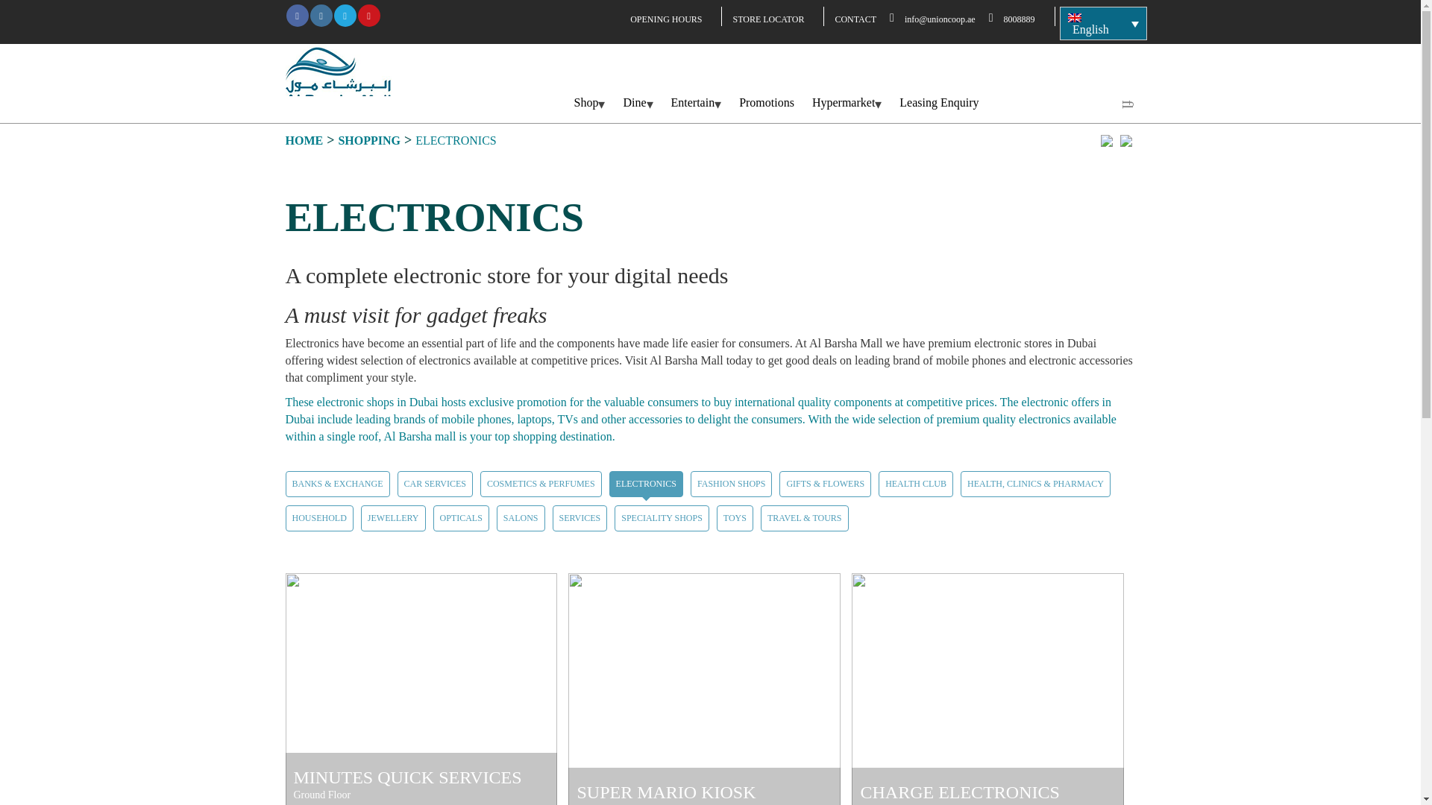 The width and height of the screenshot is (1432, 805). Describe the element at coordinates (697, 103) in the screenshot. I see `Entertain` at that location.